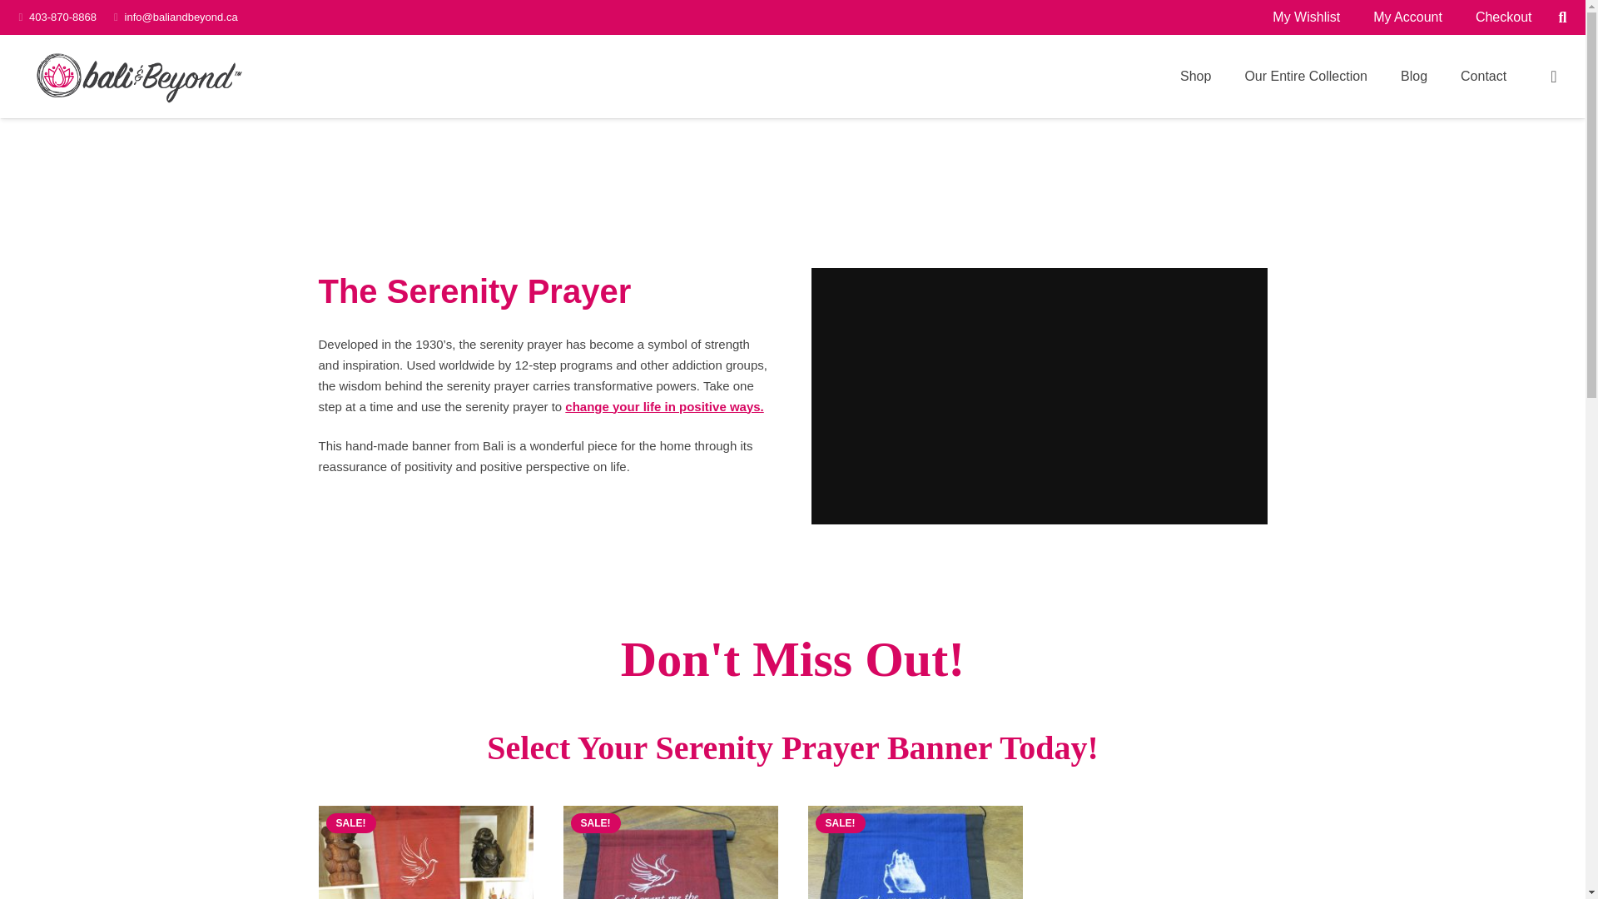 This screenshot has width=1598, height=899. Describe the element at coordinates (1483, 76) in the screenshot. I see `Contact` at that location.